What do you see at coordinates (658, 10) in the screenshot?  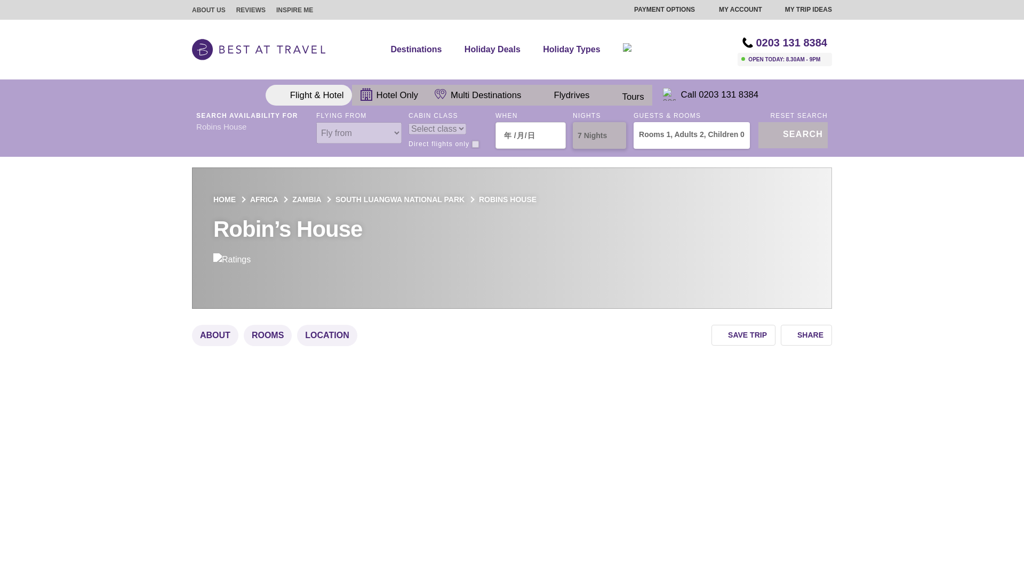 I see `PAYMENT OPTIONS` at bounding box center [658, 10].